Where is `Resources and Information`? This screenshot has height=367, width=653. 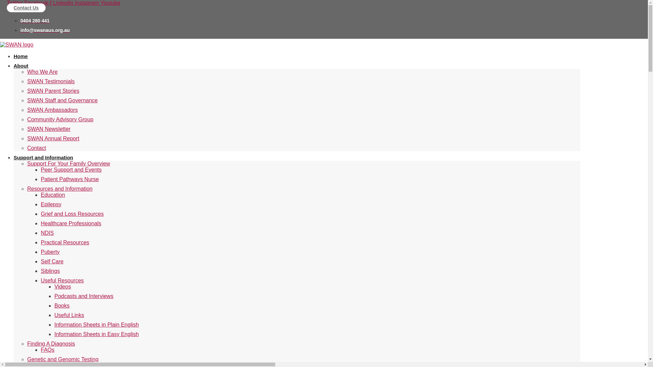
Resources and Information is located at coordinates (60, 189).